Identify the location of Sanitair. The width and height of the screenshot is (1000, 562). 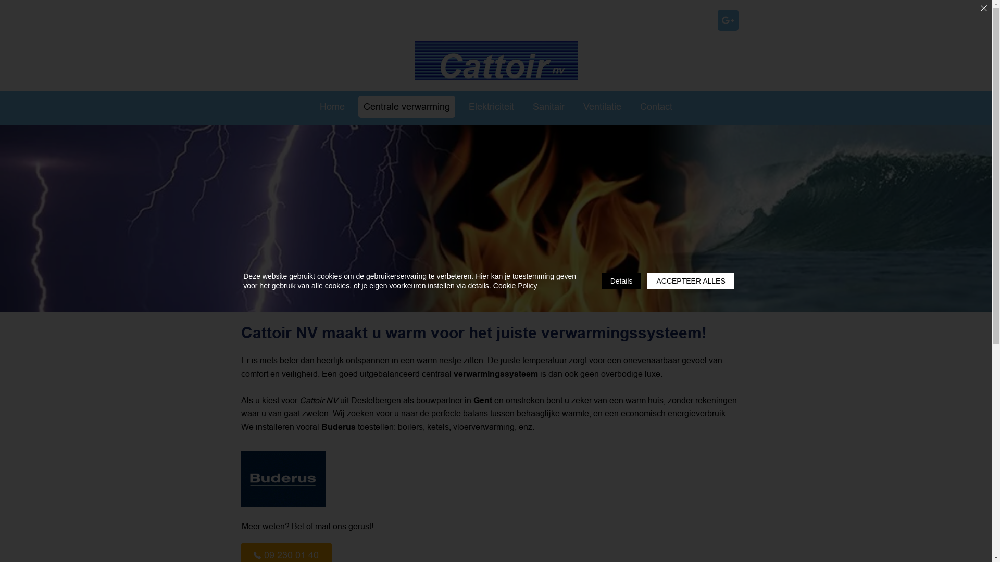
(548, 107).